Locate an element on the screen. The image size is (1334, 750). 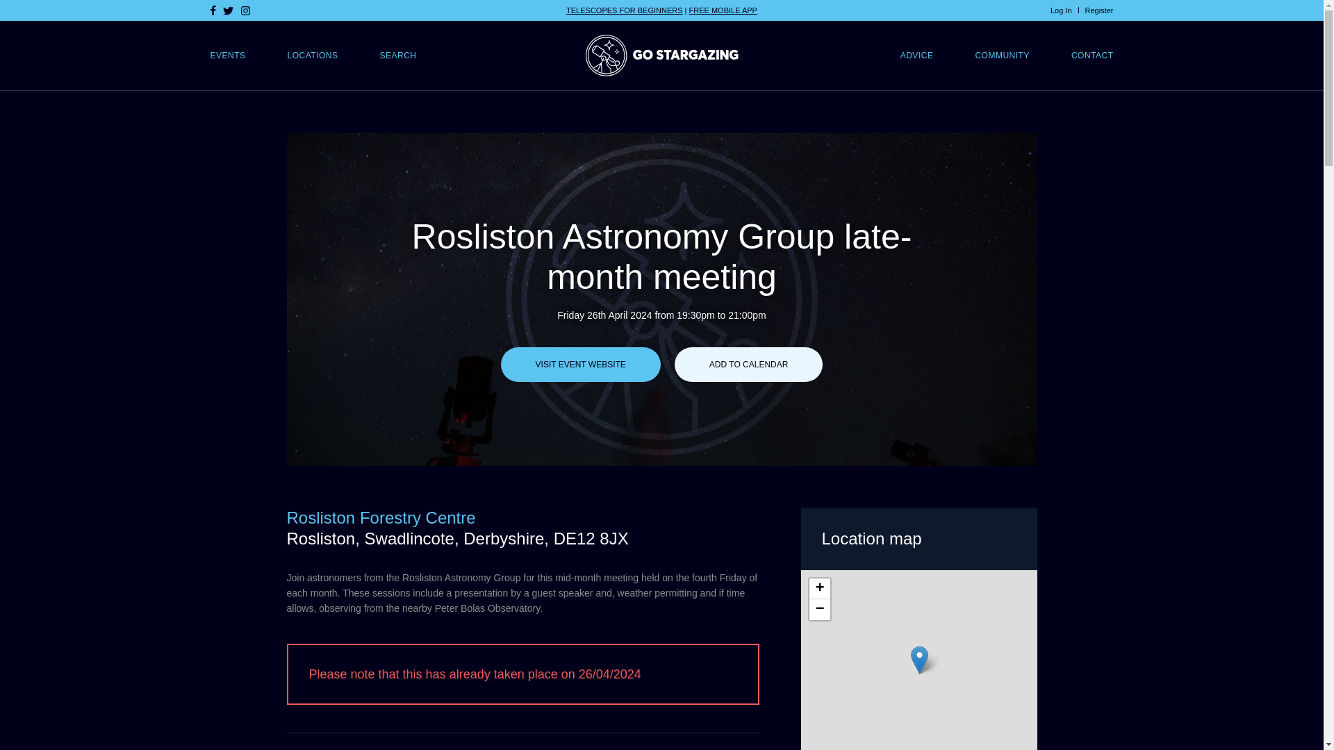
TELESCOPES FOR BEGINNERS is located at coordinates (624, 10).